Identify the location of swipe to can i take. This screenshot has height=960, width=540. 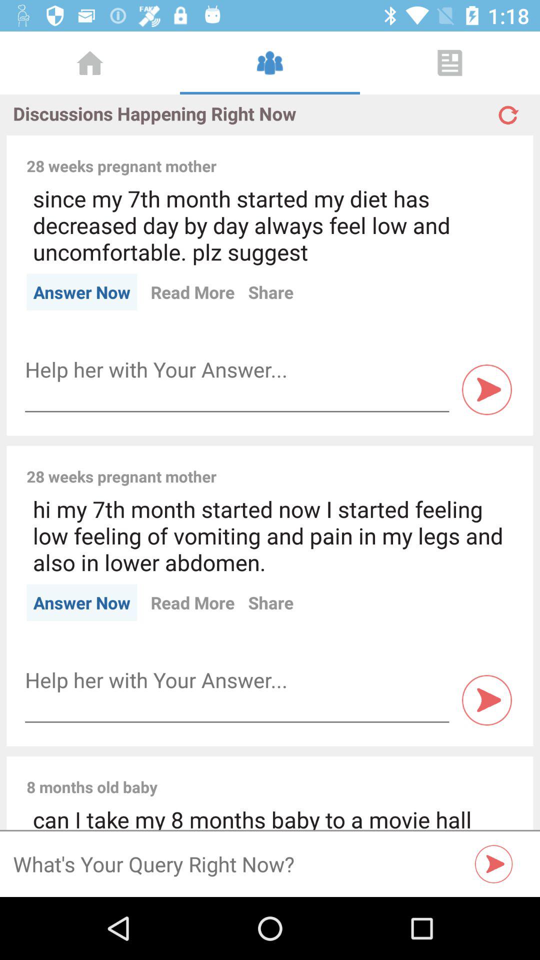
(270, 817).